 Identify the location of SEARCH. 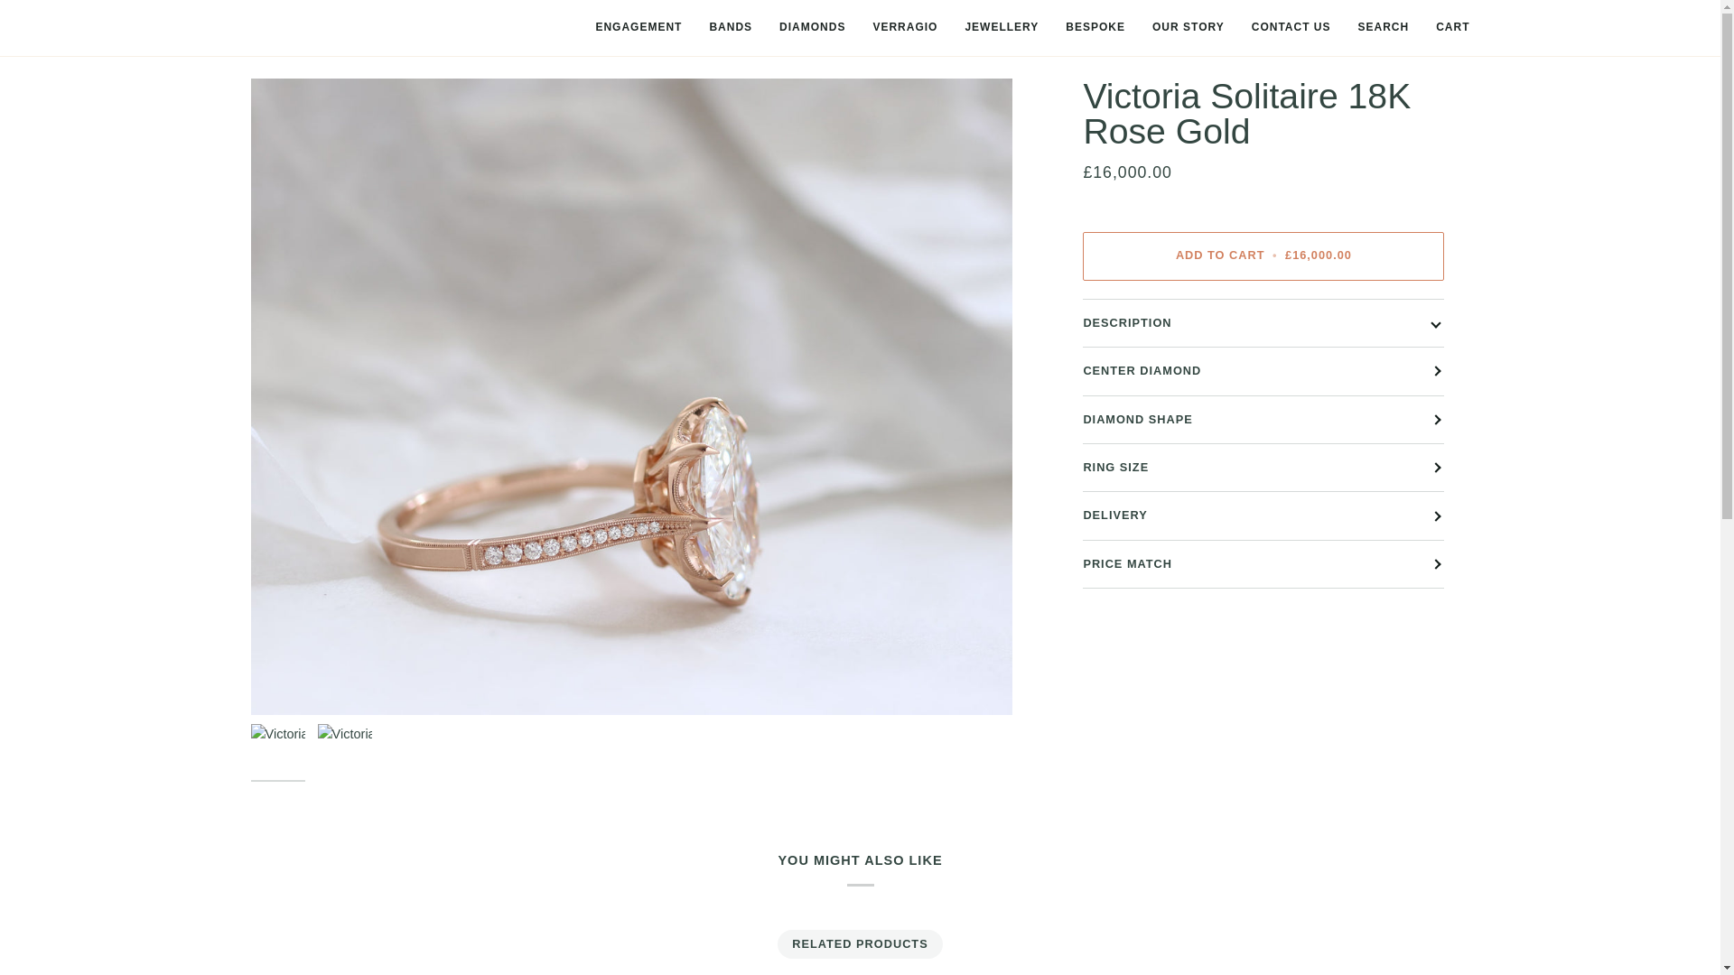
(1383, 27).